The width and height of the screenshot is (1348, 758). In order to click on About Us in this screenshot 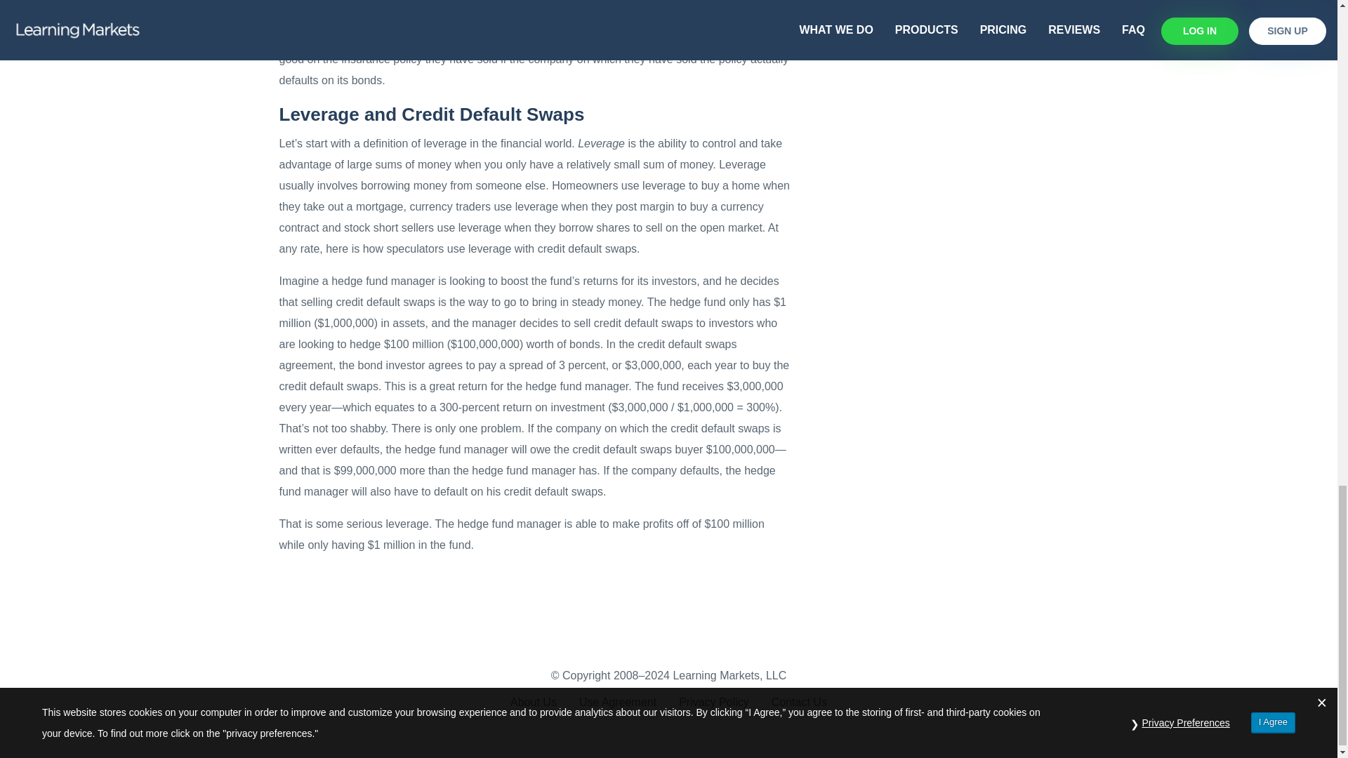, I will do `click(533, 702)`.